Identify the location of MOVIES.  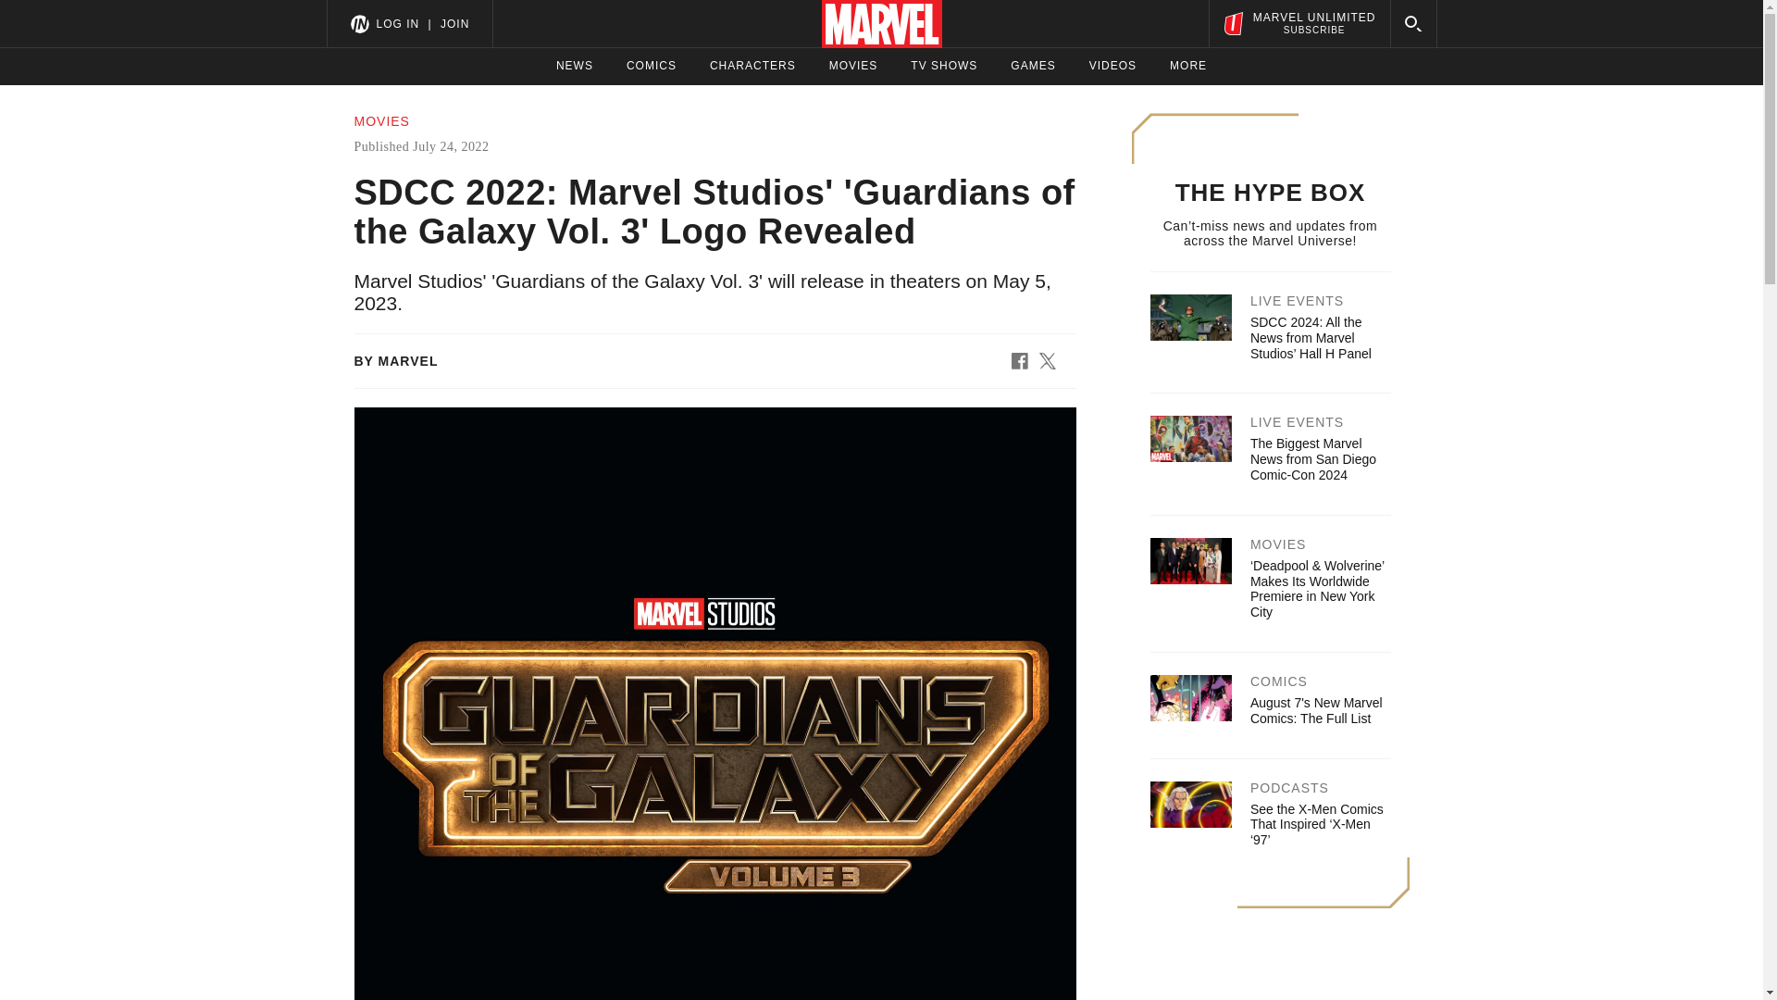
(853, 66).